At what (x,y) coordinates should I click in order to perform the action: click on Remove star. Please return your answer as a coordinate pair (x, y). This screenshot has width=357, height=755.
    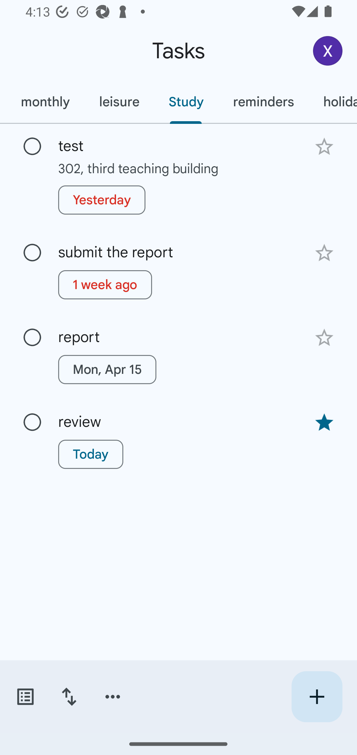
    Looking at the image, I should click on (324, 423).